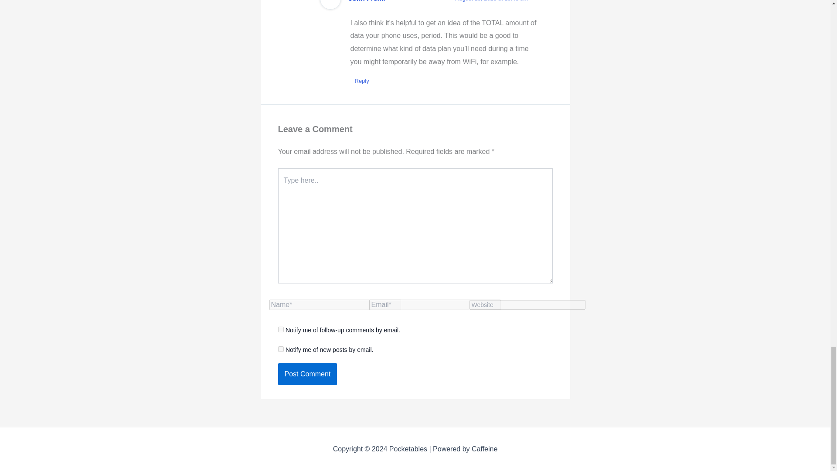  I want to click on subscribe, so click(281, 330).